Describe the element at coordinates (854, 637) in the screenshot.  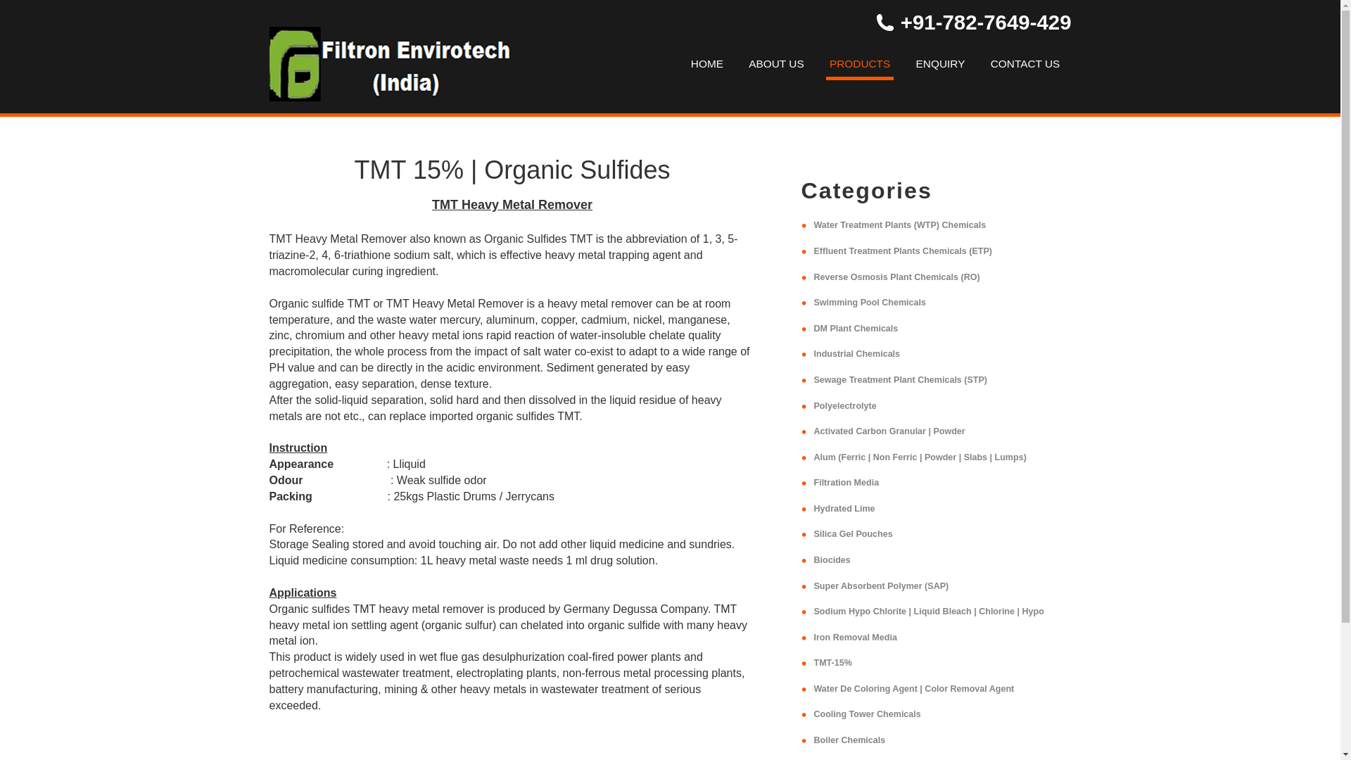
I see `Iron Removal Media` at that location.